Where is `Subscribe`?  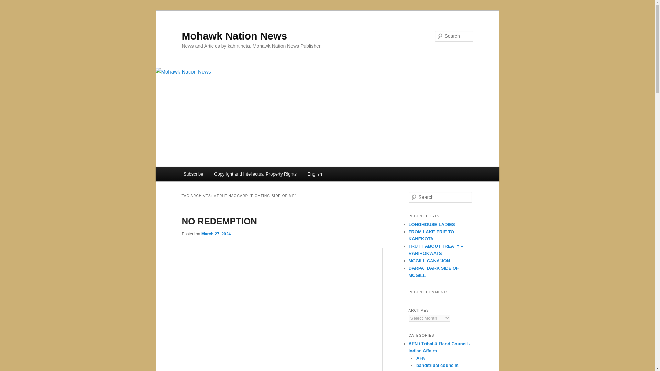
Subscribe is located at coordinates (193, 174).